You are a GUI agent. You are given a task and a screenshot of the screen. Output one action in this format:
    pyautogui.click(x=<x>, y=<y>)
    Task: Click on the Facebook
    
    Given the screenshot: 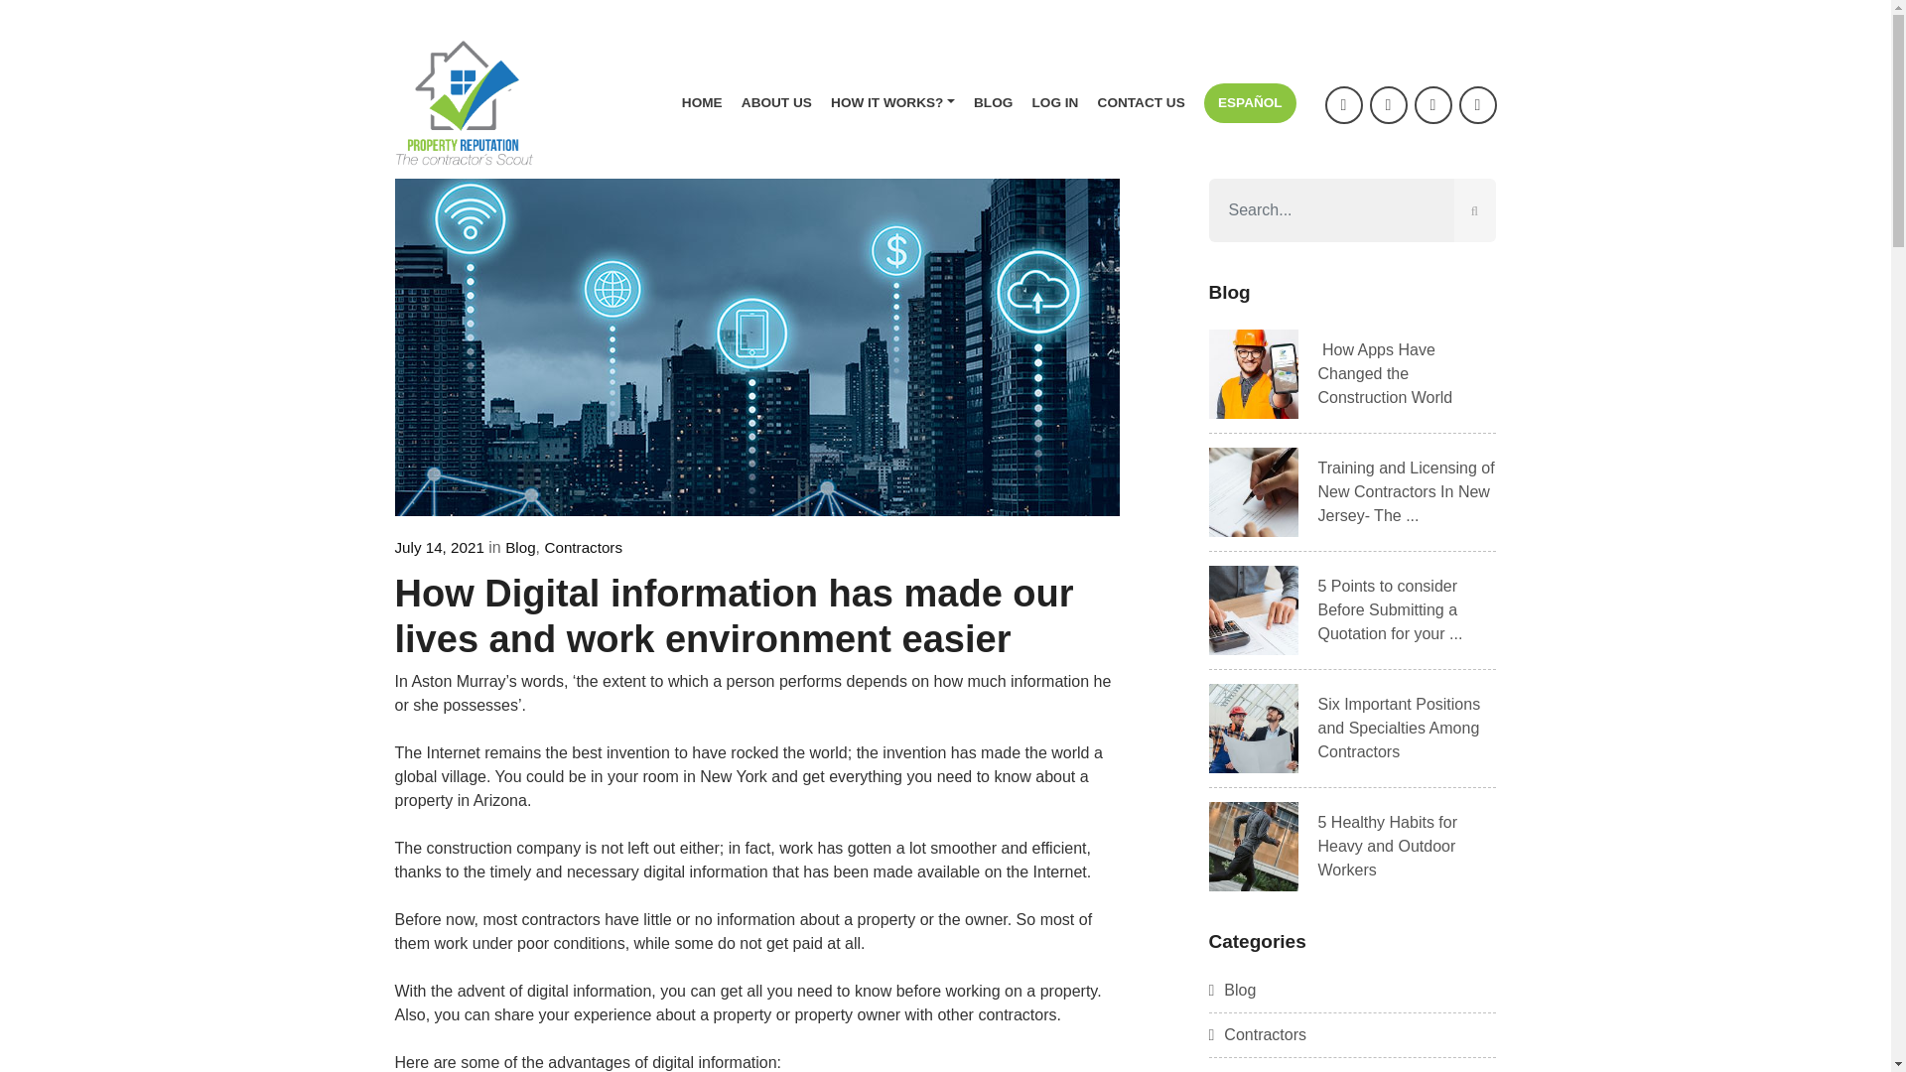 What is the action you would take?
    pyautogui.click(x=1343, y=105)
    